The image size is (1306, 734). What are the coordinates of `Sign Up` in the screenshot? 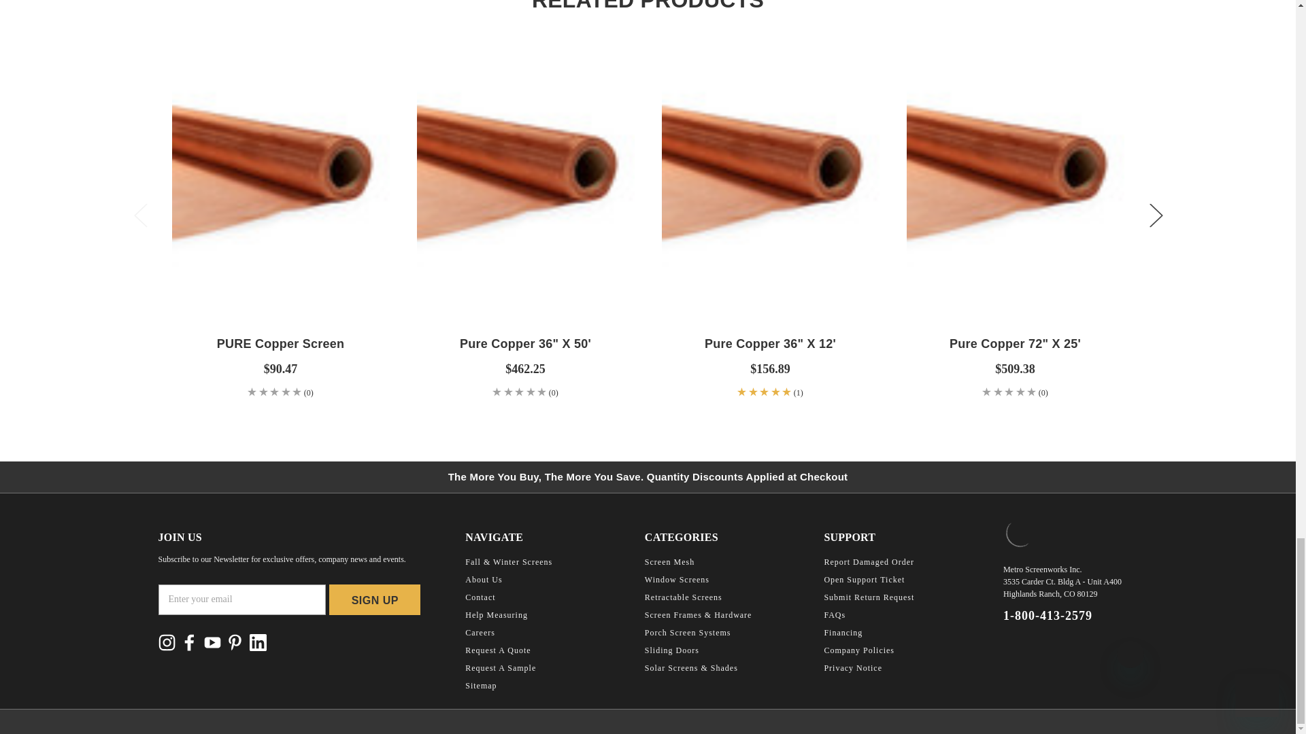 It's located at (374, 599).